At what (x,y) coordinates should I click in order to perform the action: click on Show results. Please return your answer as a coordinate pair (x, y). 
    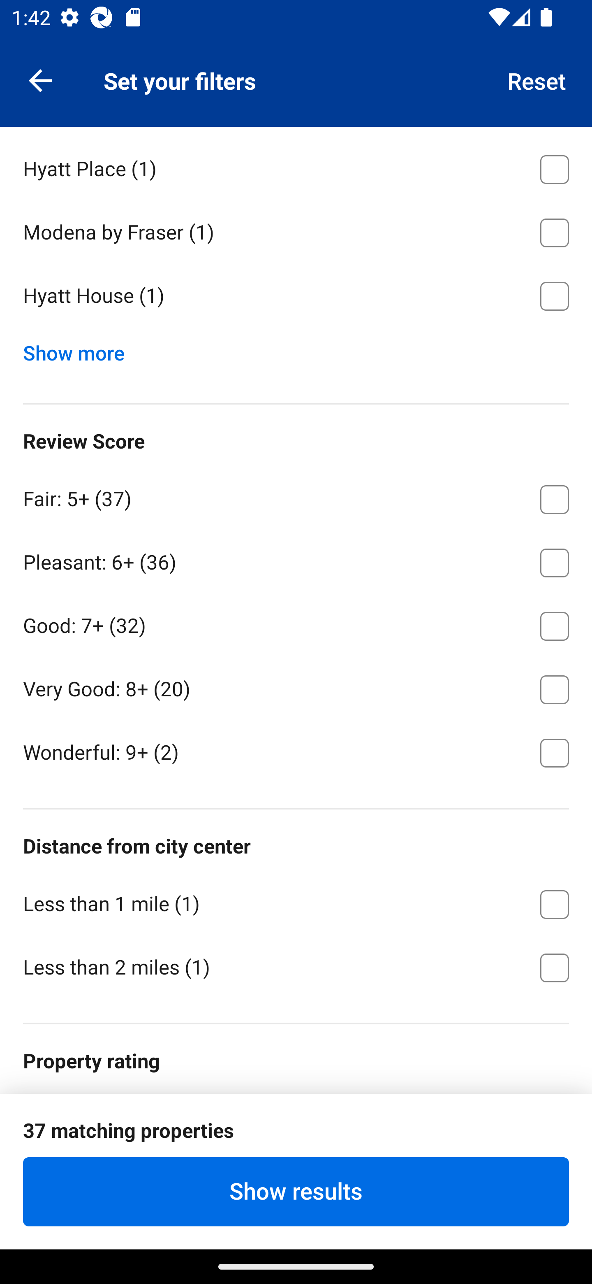
    Looking at the image, I should click on (296, 1191).